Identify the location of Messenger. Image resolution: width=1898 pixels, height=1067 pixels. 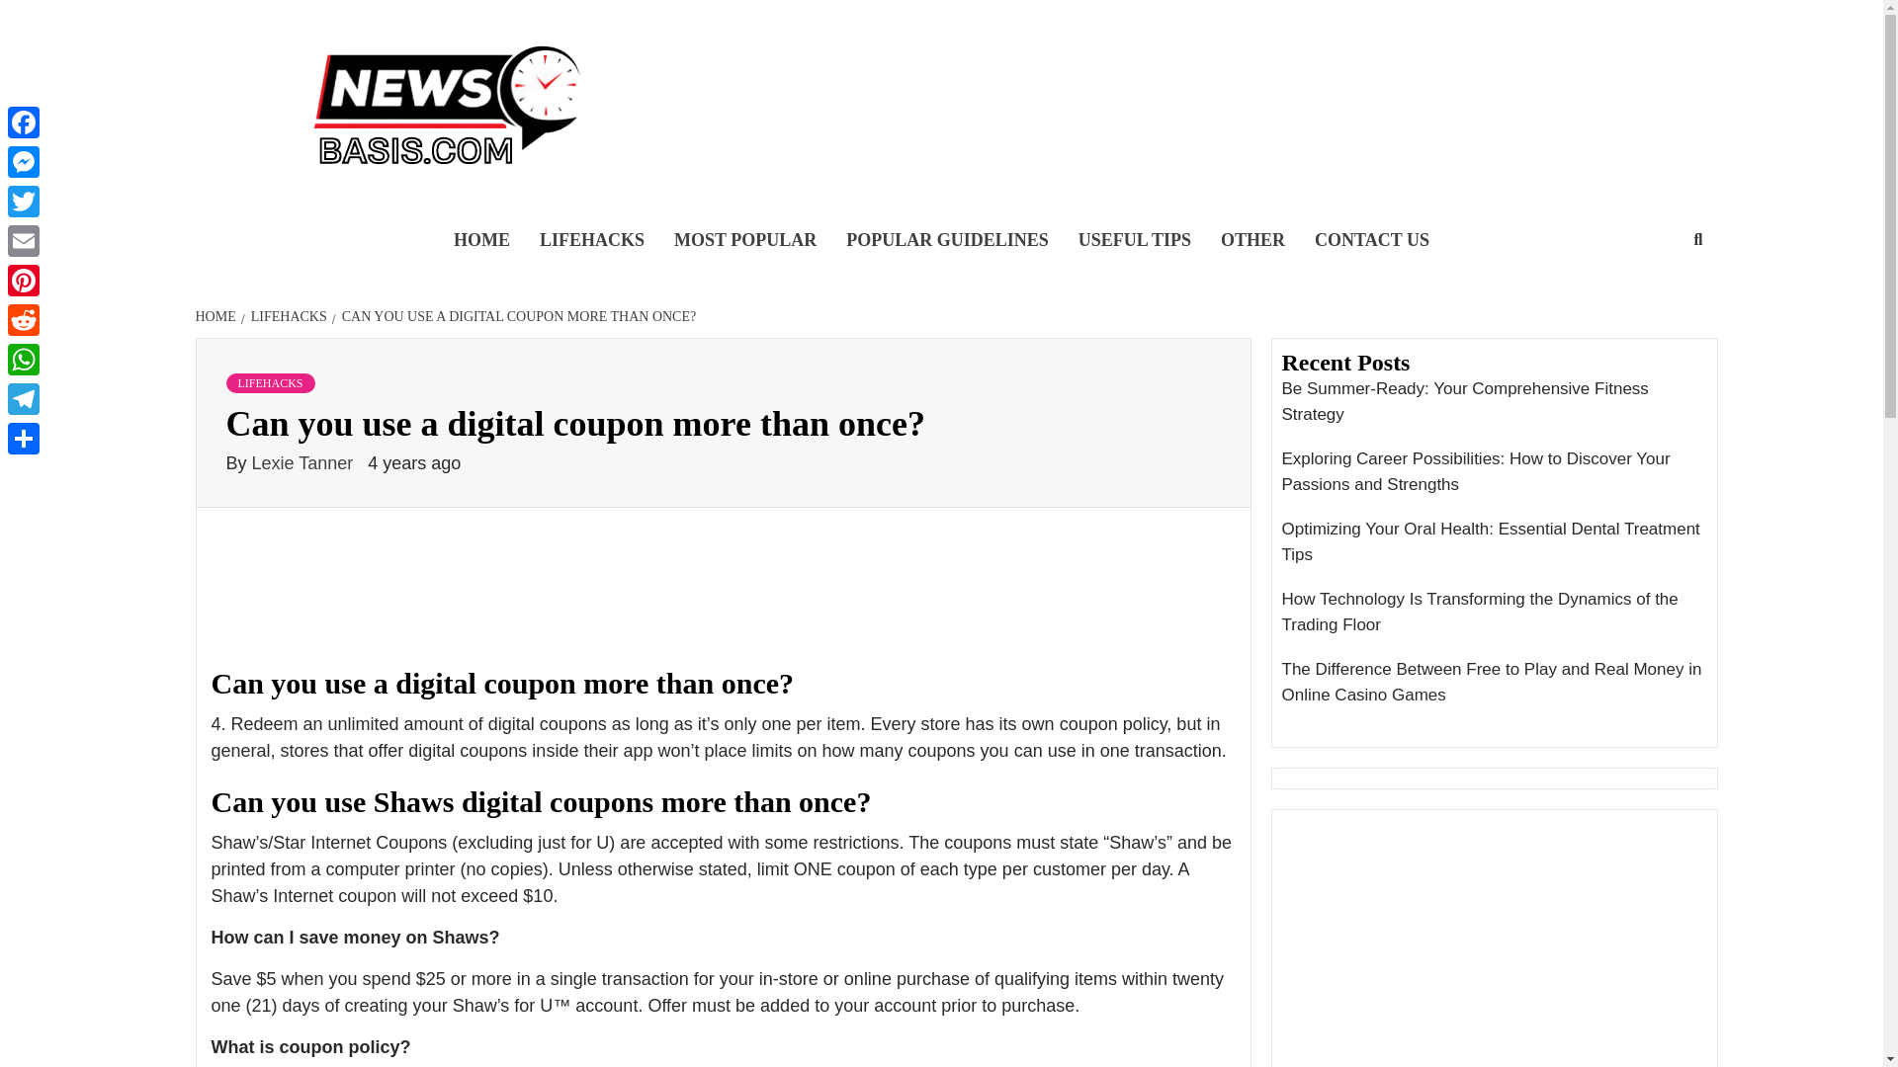
(24, 161).